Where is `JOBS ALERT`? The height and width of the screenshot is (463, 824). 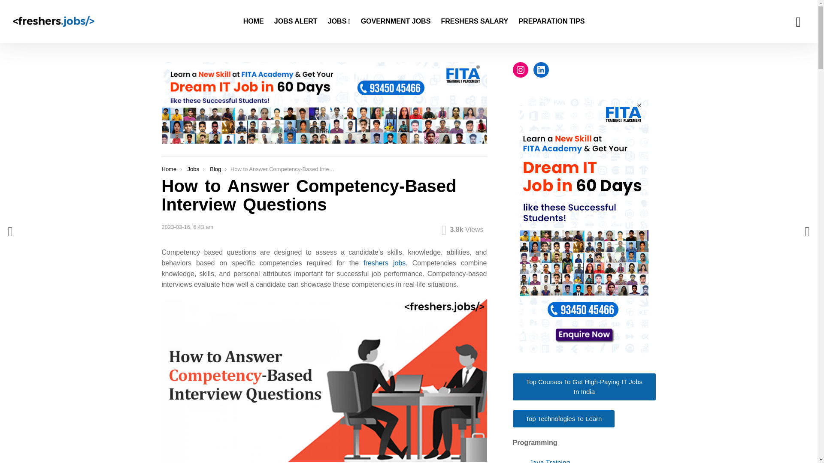
JOBS ALERT is located at coordinates (296, 21).